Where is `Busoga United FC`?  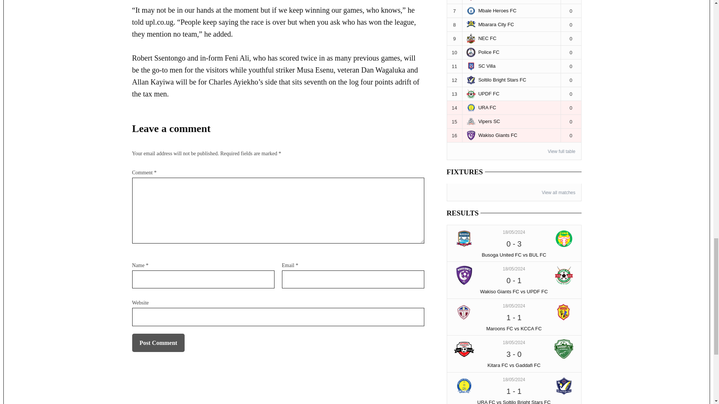
Busoga United FC is located at coordinates (464, 239).